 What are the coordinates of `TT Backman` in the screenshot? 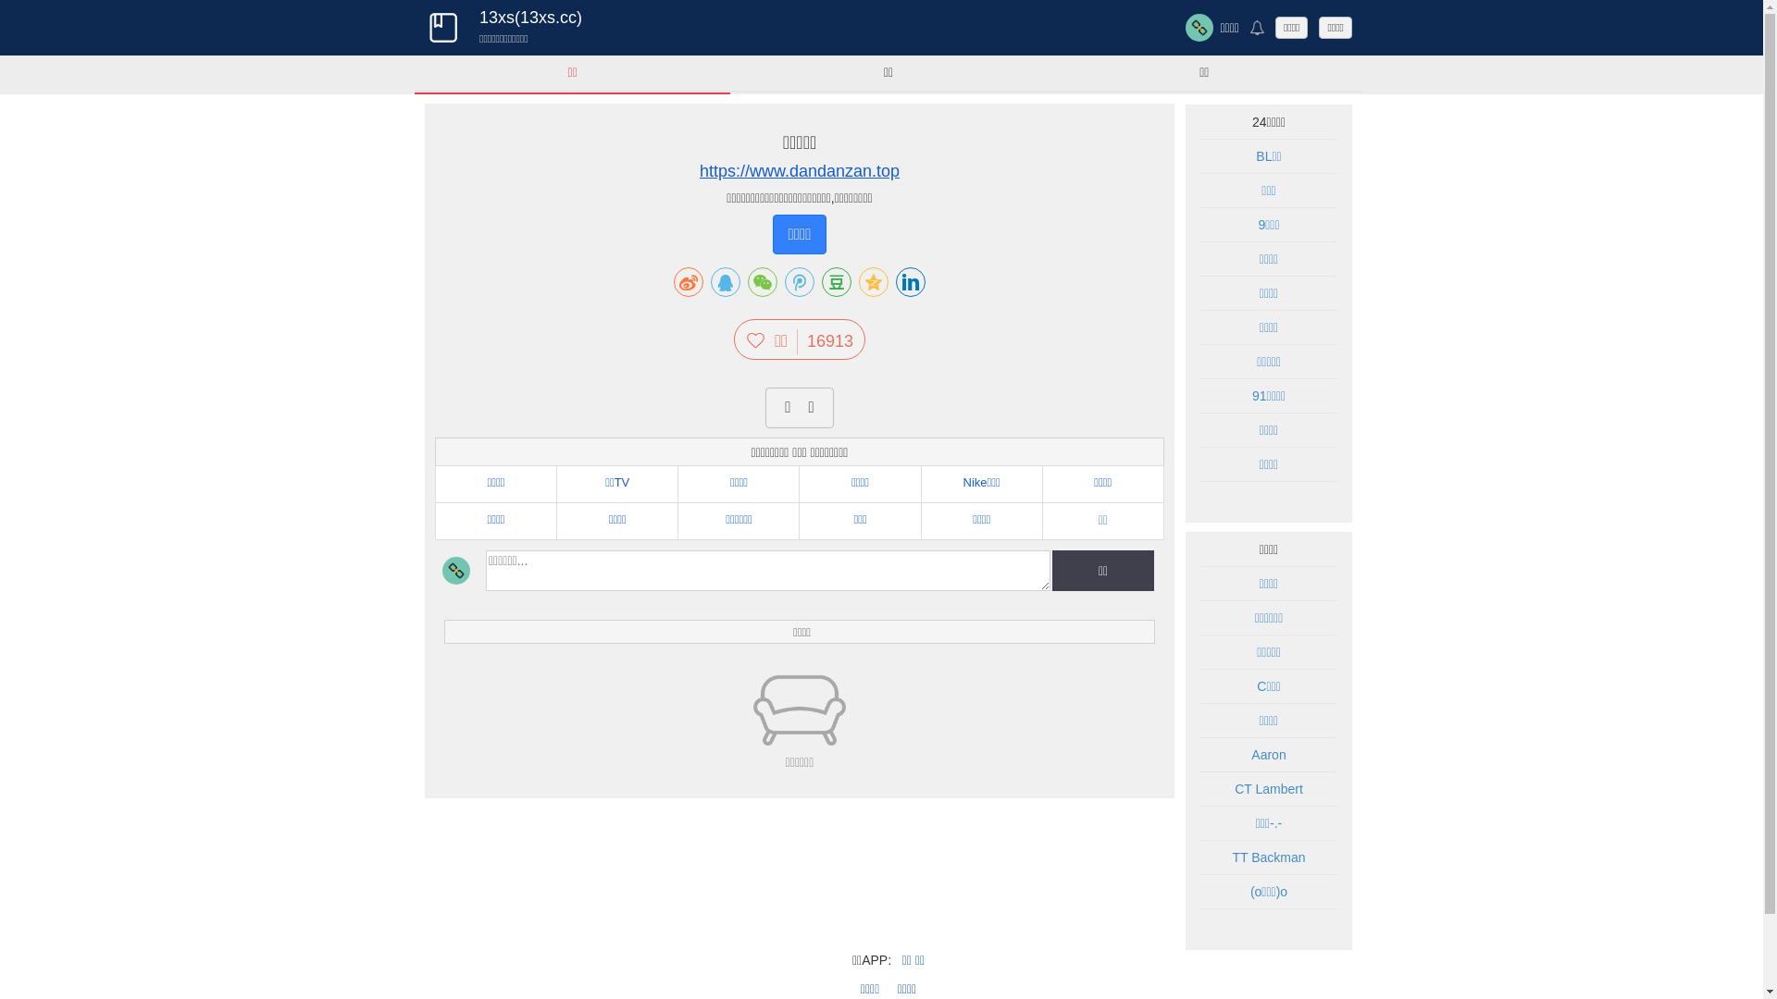 It's located at (1268, 857).